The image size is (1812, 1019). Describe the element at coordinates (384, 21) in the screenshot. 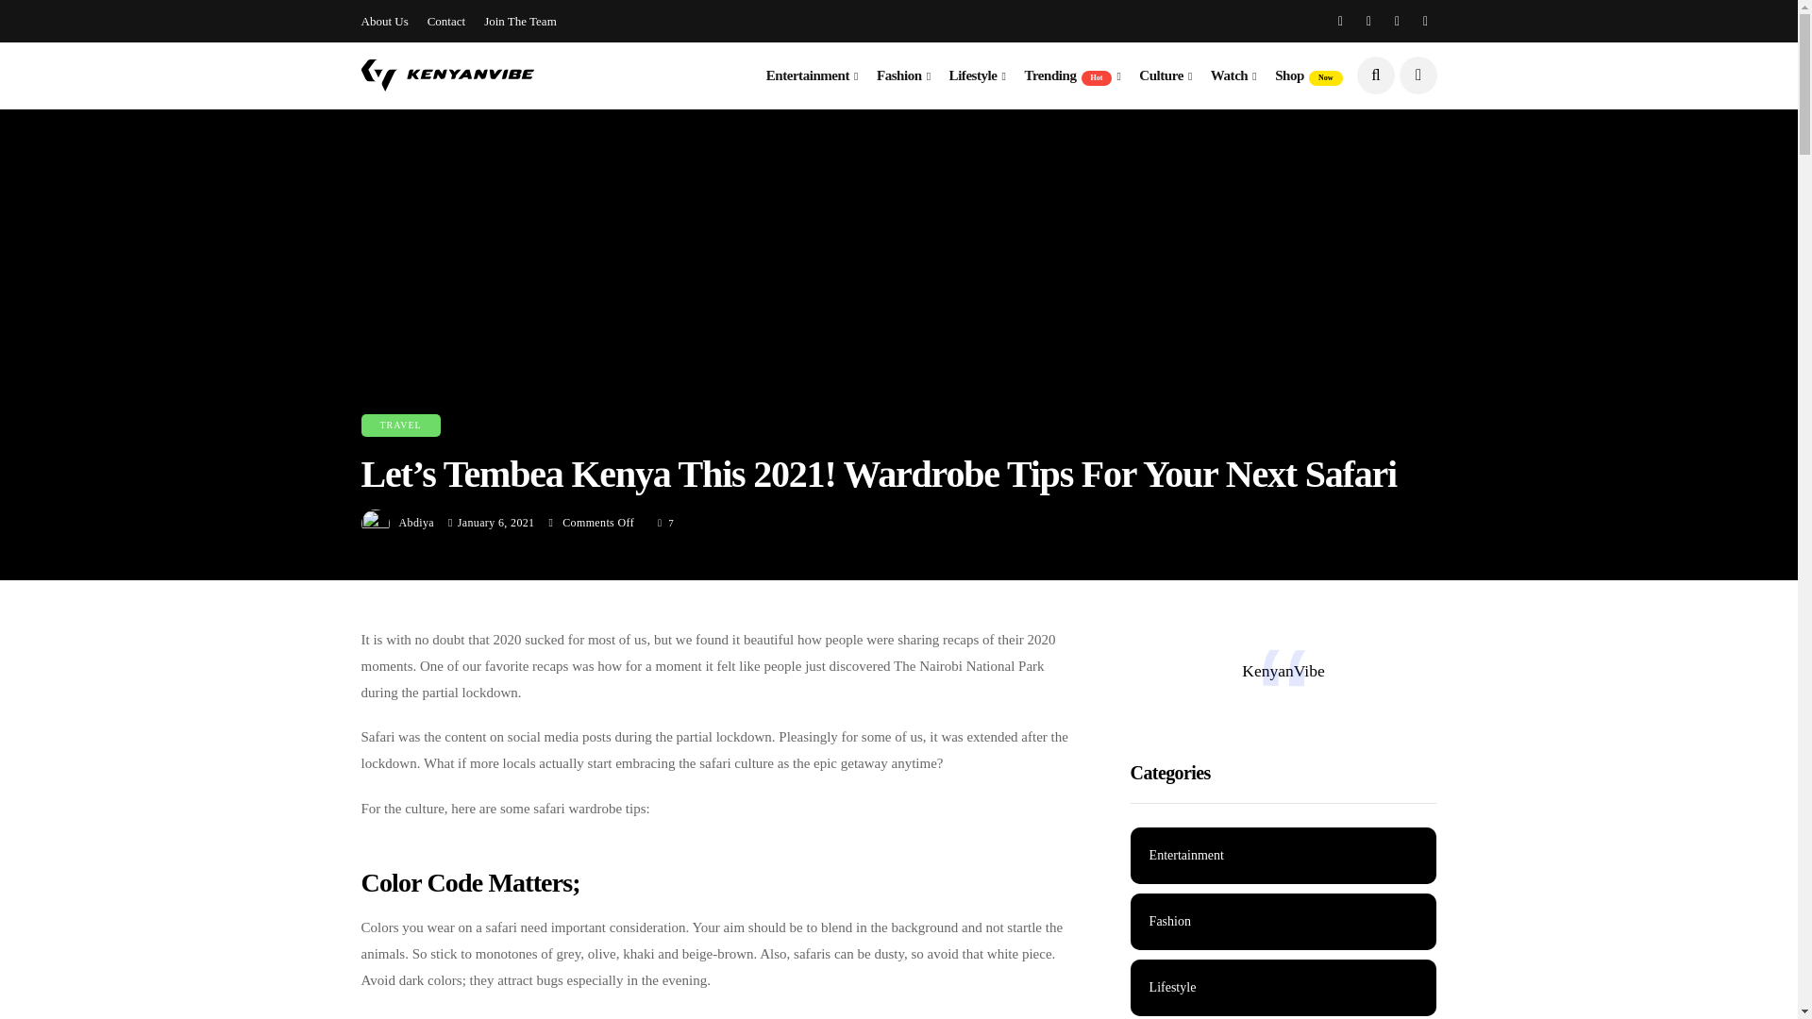

I see `About Us` at that location.